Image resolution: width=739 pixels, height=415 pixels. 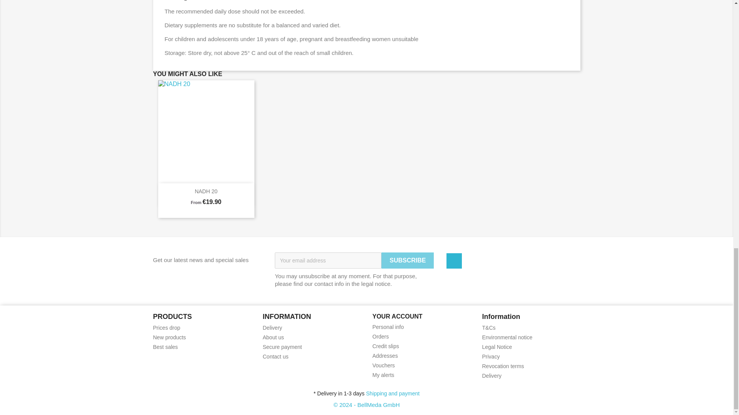 I want to click on Our special products, so click(x=166, y=327).